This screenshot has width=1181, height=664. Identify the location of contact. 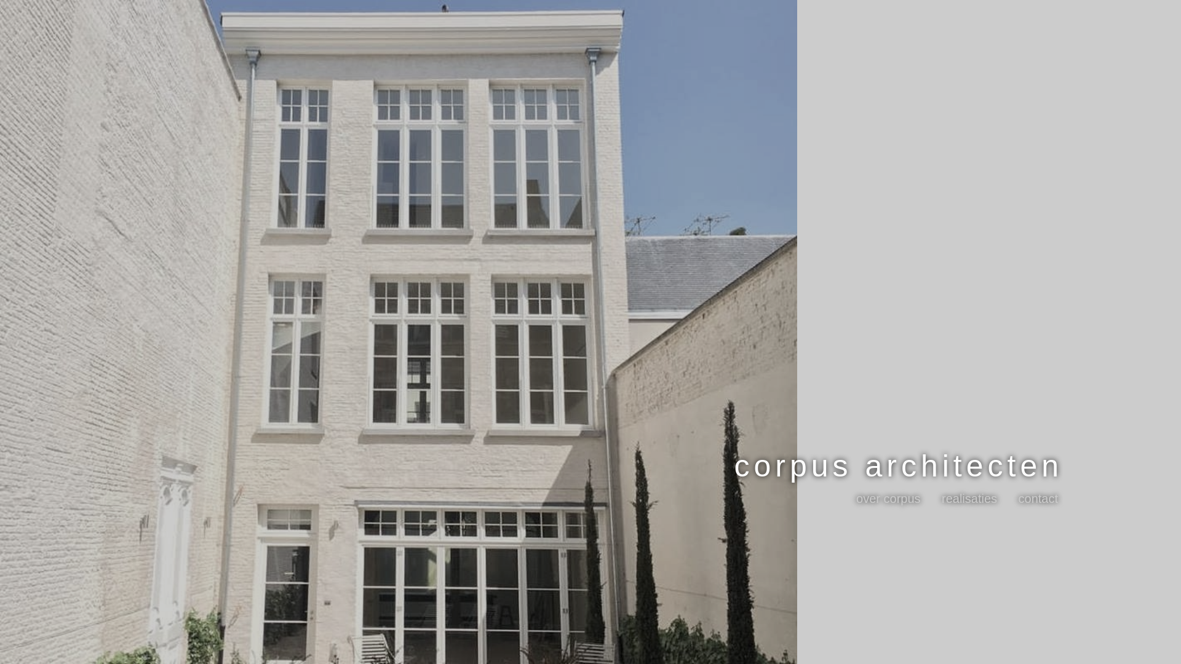
(1038, 499).